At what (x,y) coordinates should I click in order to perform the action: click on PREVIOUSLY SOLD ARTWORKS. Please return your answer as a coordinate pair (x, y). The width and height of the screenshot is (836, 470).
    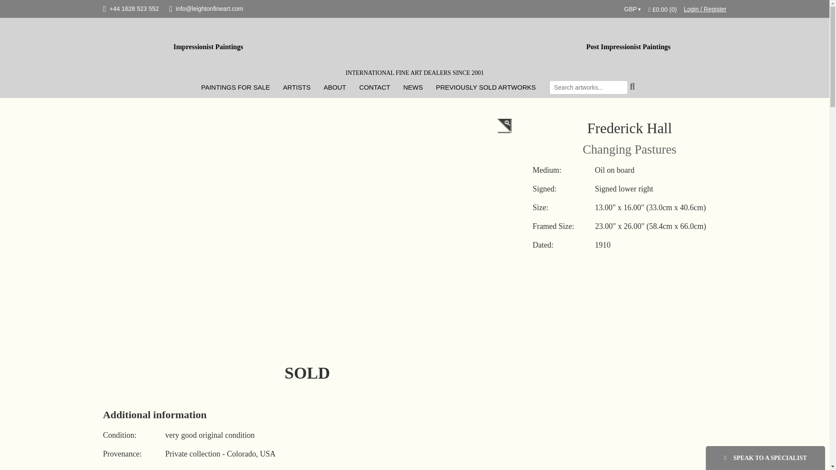
    Looking at the image, I should click on (485, 87).